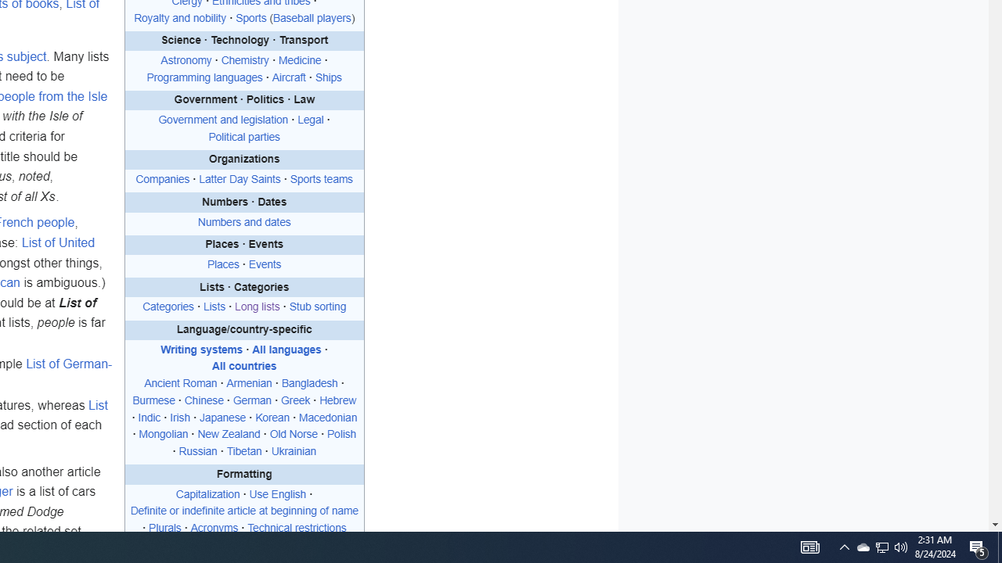  I want to click on Irish, so click(180, 418).